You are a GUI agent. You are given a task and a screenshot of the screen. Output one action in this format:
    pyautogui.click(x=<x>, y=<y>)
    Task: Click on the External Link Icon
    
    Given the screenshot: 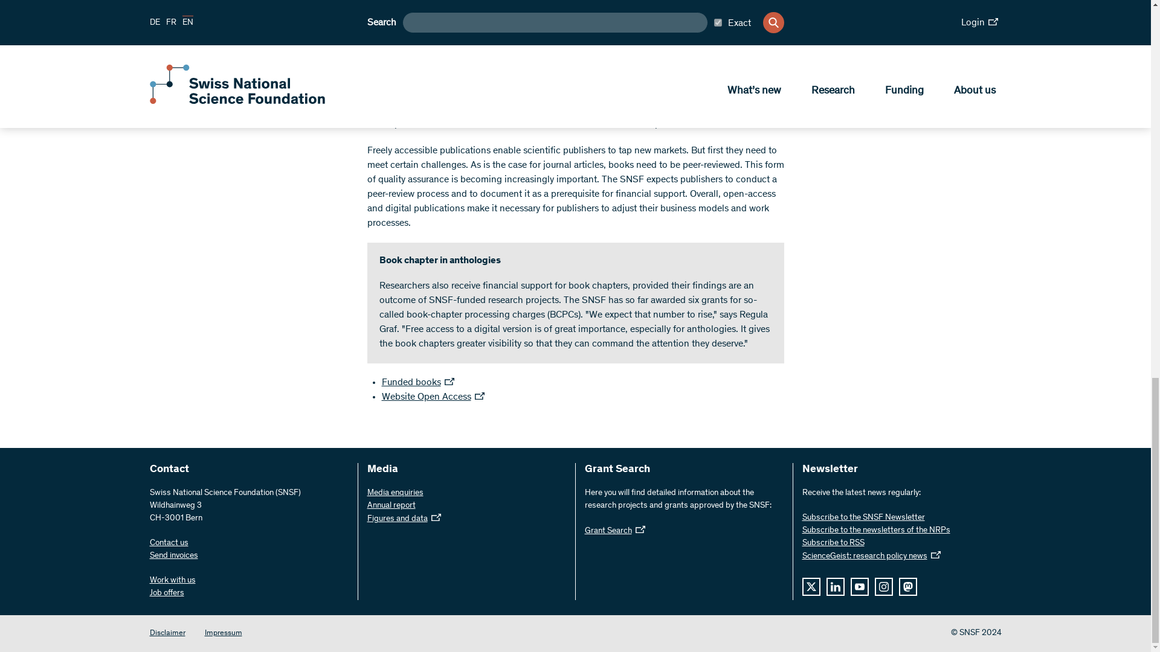 What is the action you would take?
    pyautogui.click(x=480, y=396)
    